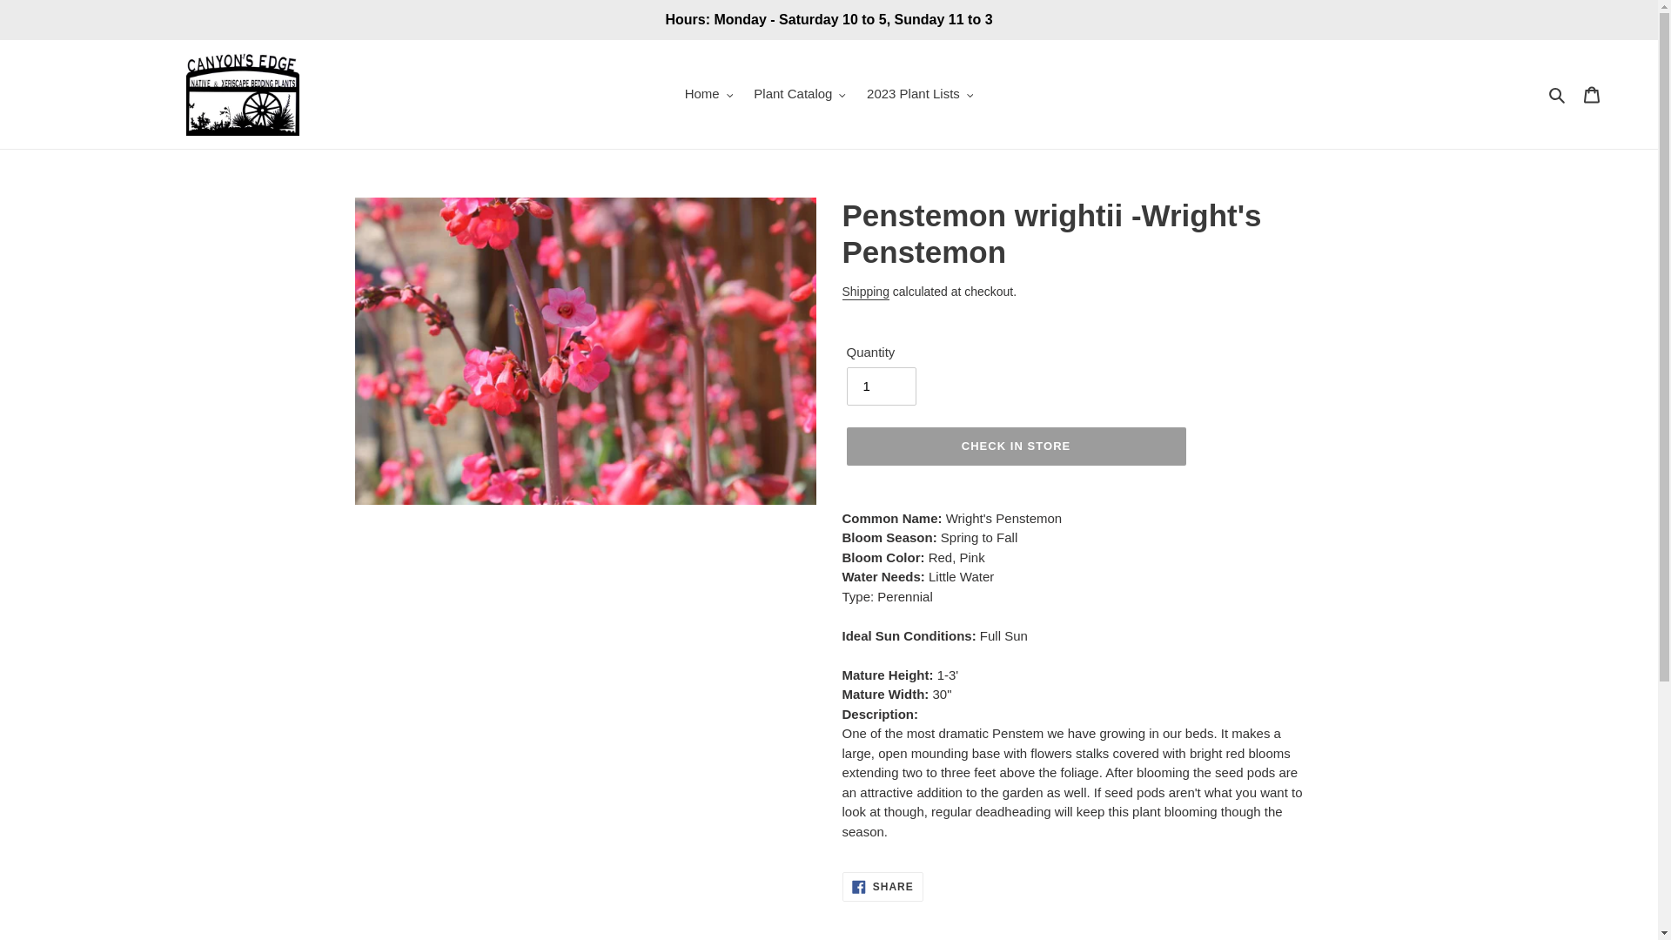  Describe the element at coordinates (1558, 94) in the screenshot. I see `Search` at that location.